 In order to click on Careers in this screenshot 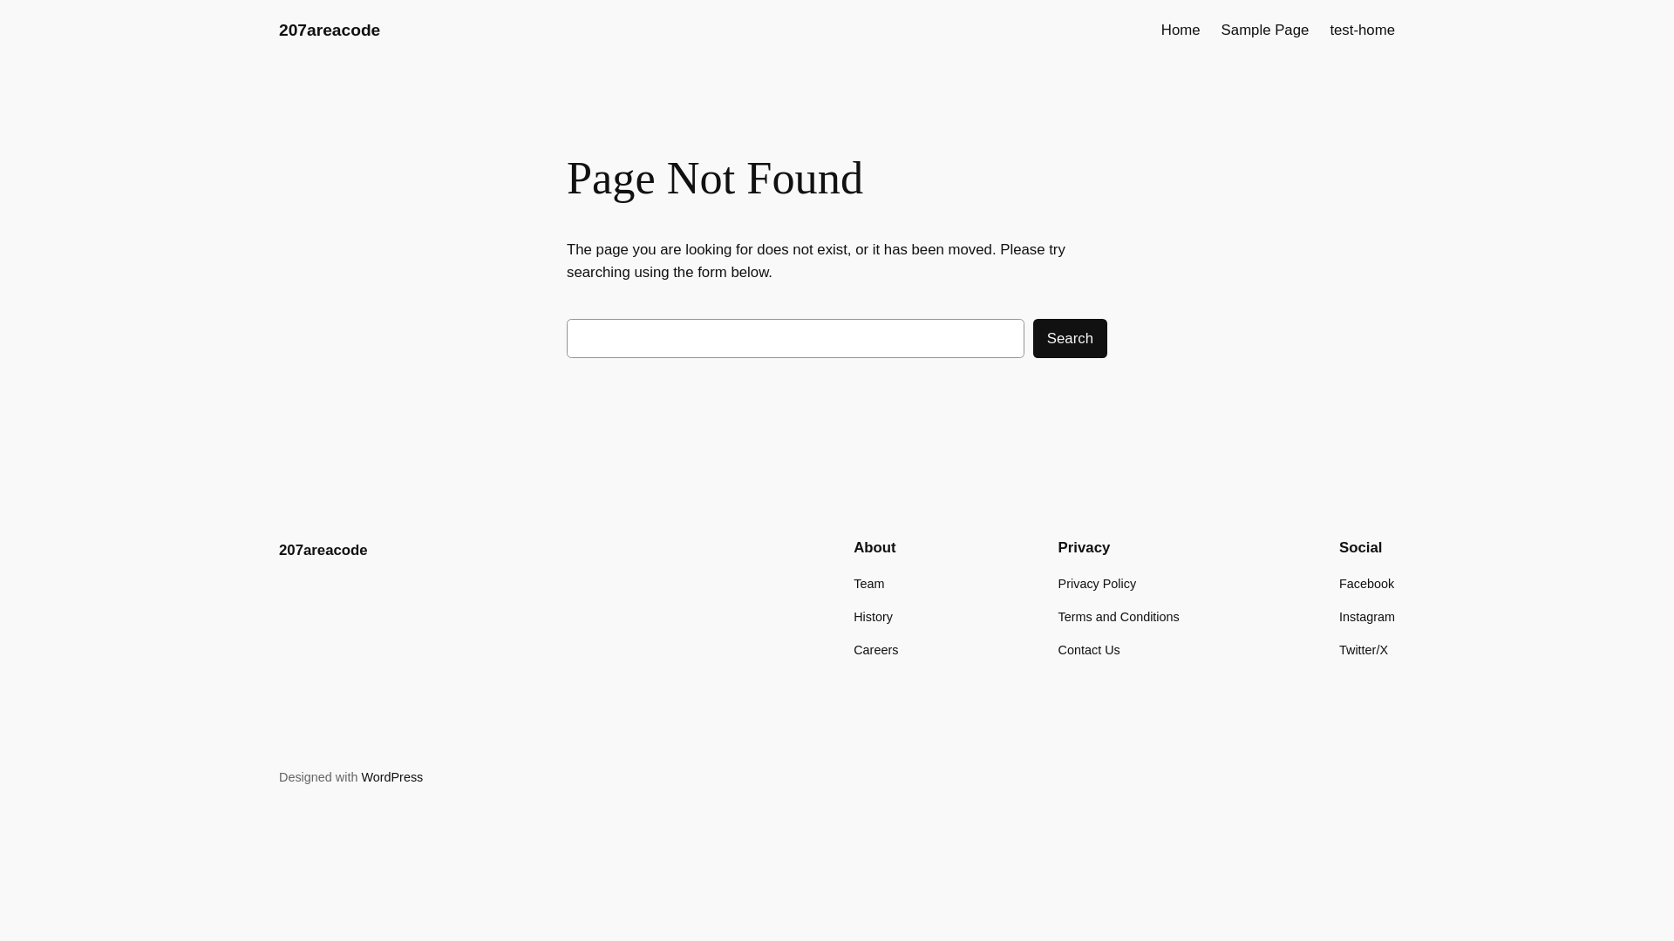, I will do `click(875, 650)`.